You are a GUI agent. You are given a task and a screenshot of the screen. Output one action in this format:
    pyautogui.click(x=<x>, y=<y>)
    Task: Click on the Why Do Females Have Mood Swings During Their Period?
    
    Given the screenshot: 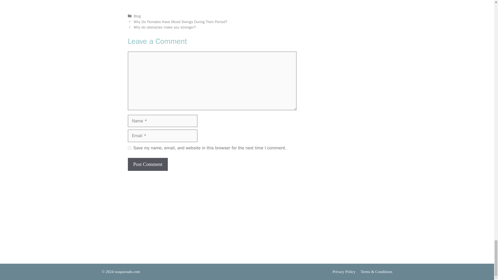 What is the action you would take?
    pyautogui.click(x=181, y=22)
    